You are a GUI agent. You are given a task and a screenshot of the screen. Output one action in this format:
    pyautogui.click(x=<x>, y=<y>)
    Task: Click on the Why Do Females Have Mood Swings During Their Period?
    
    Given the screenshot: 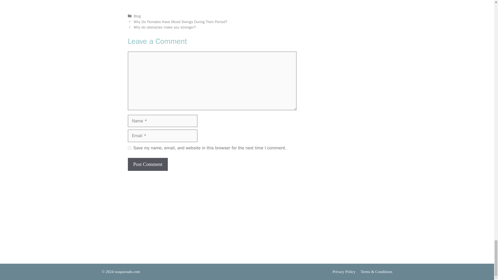 What is the action you would take?
    pyautogui.click(x=181, y=22)
    